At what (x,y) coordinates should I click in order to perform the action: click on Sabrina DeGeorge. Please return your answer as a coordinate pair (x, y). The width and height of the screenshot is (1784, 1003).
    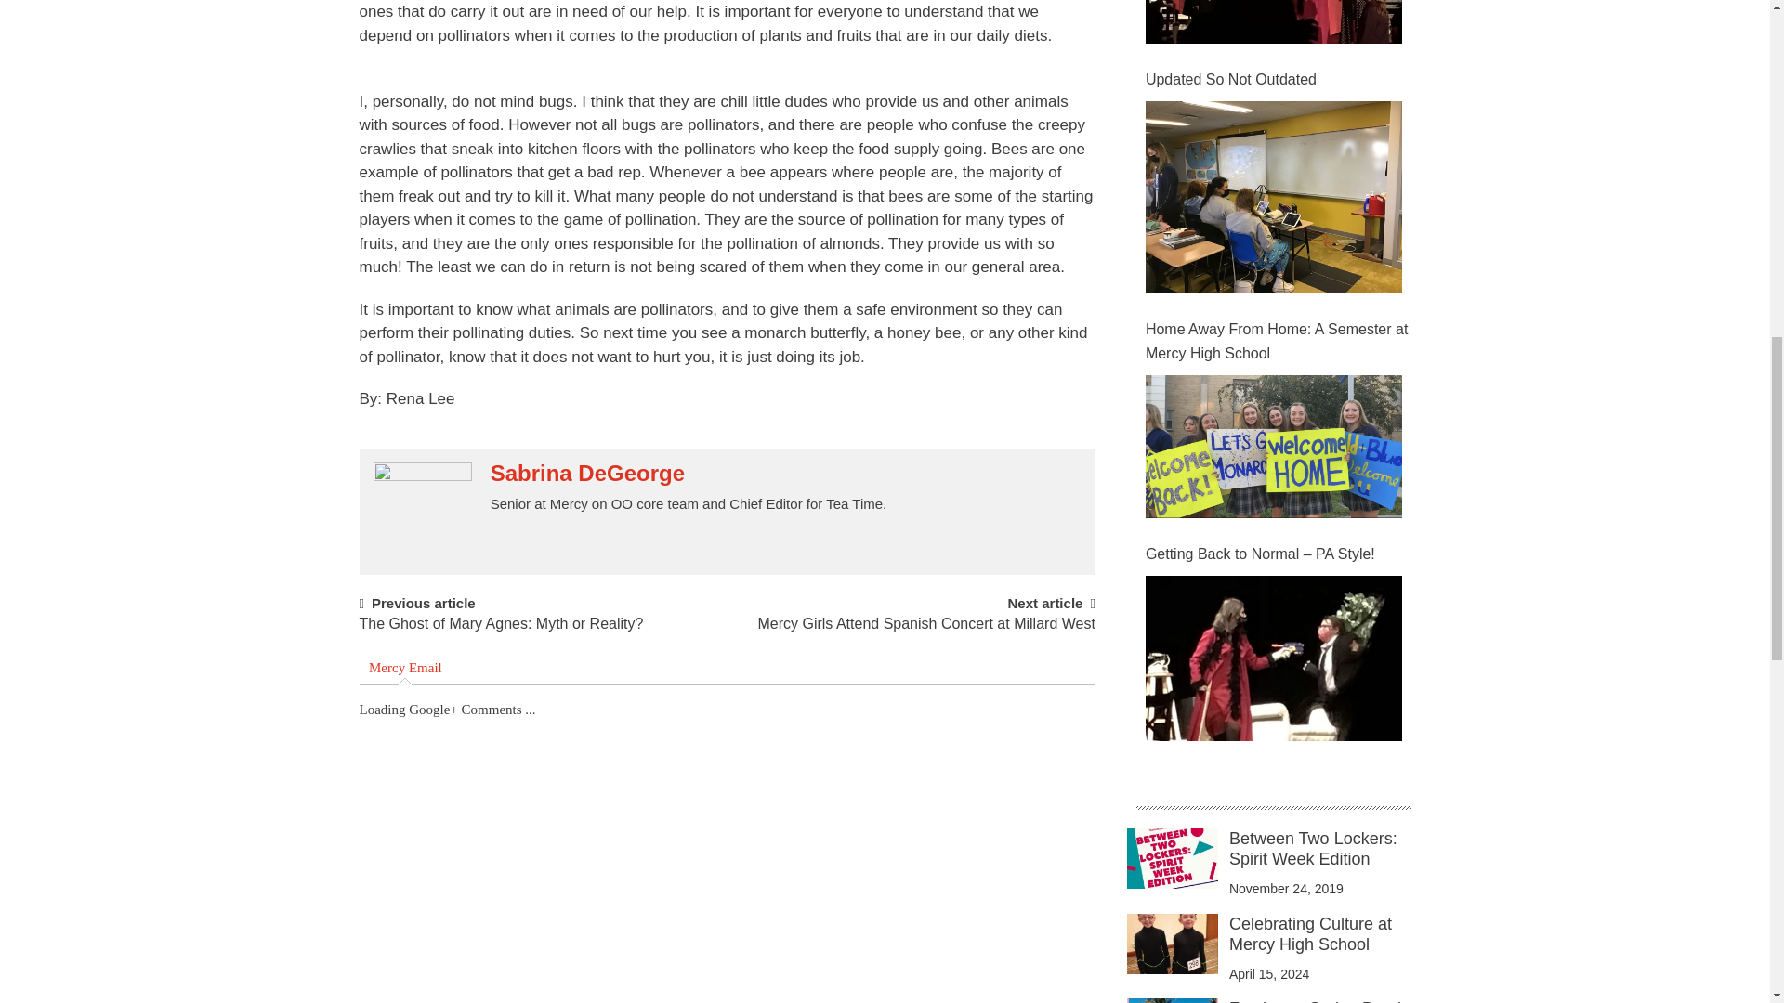
    Looking at the image, I should click on (587, 473).